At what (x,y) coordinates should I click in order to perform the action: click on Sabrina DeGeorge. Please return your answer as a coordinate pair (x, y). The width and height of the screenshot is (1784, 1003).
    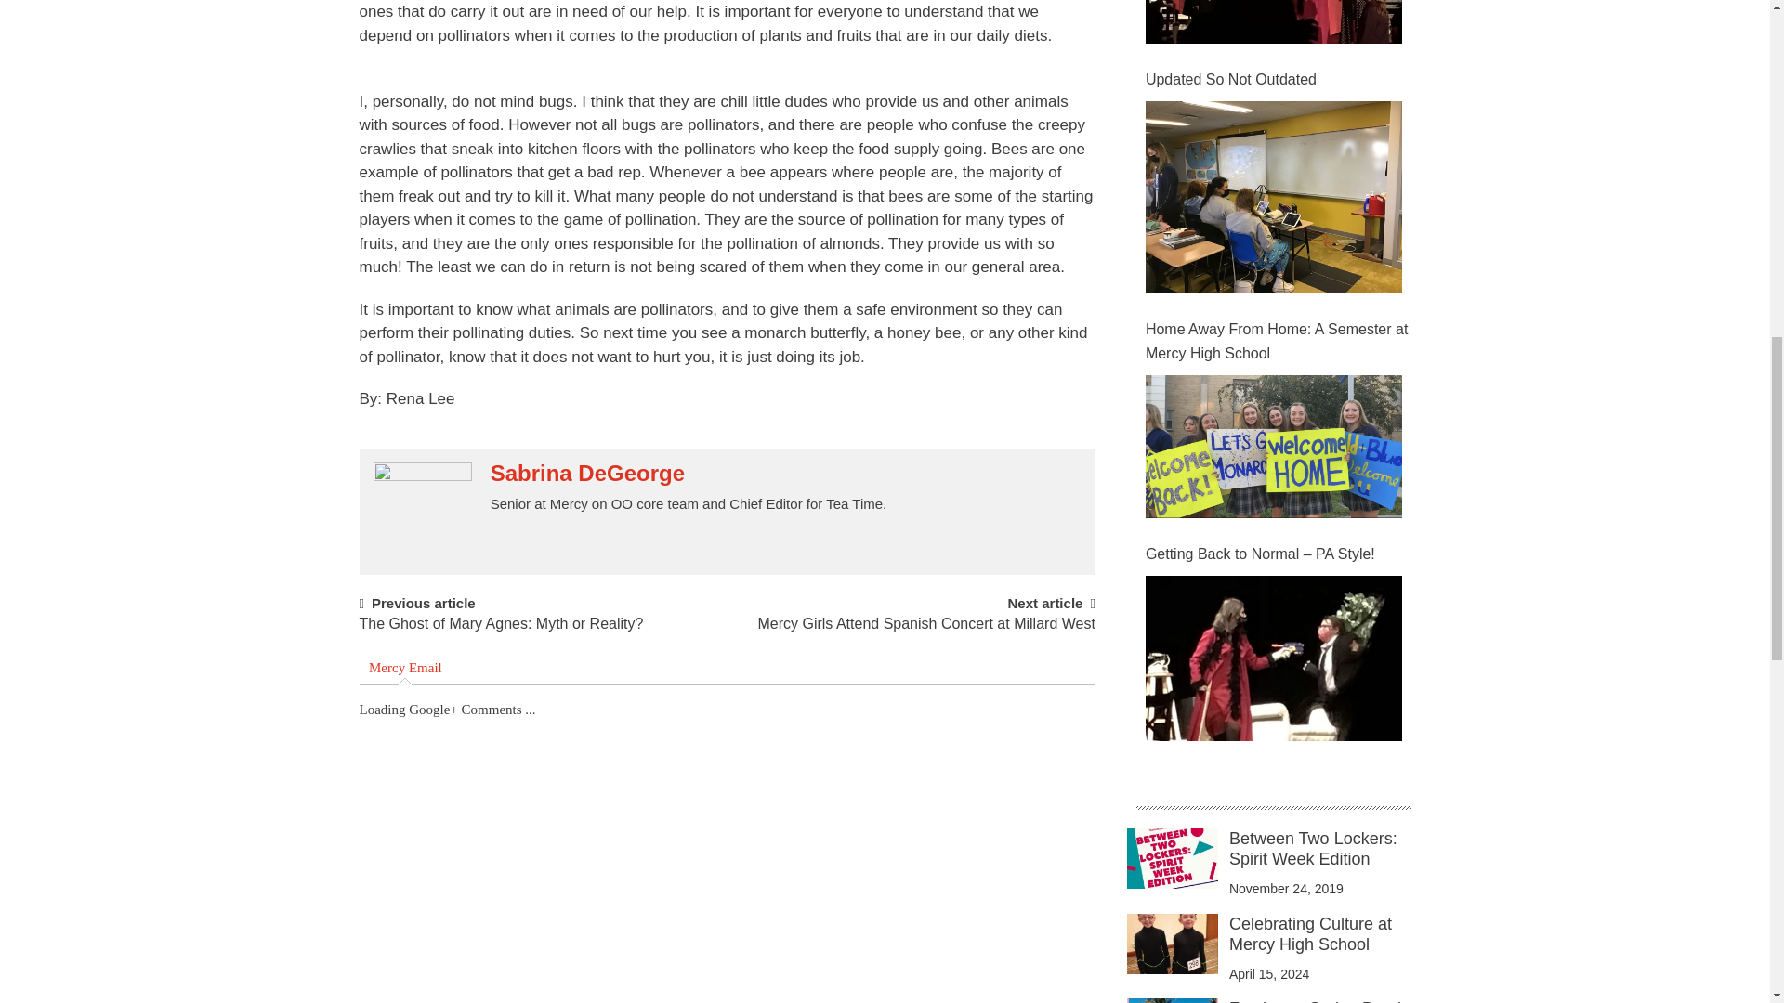
    Looking at the image, I should click on (587, 473).